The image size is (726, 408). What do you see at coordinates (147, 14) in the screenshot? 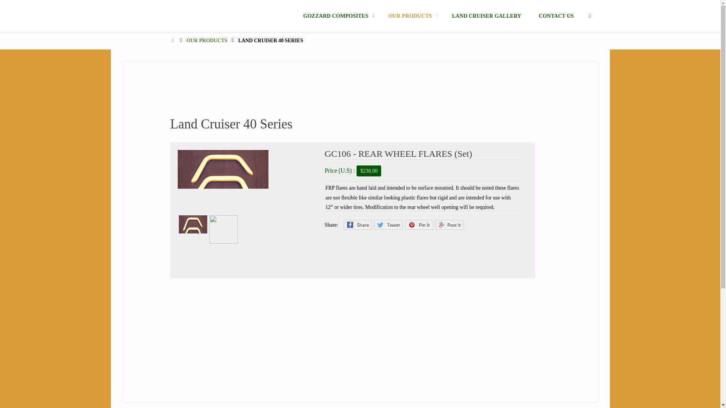
I see `High-quality Fiberglass Replacement Parts for Land Cruisers` at bounding box center [147, 14].